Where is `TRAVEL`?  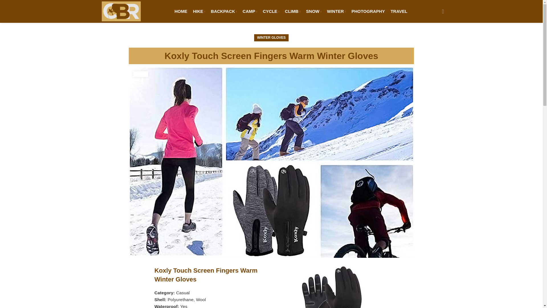 TRAVEL is located at coordinates (399, 11).